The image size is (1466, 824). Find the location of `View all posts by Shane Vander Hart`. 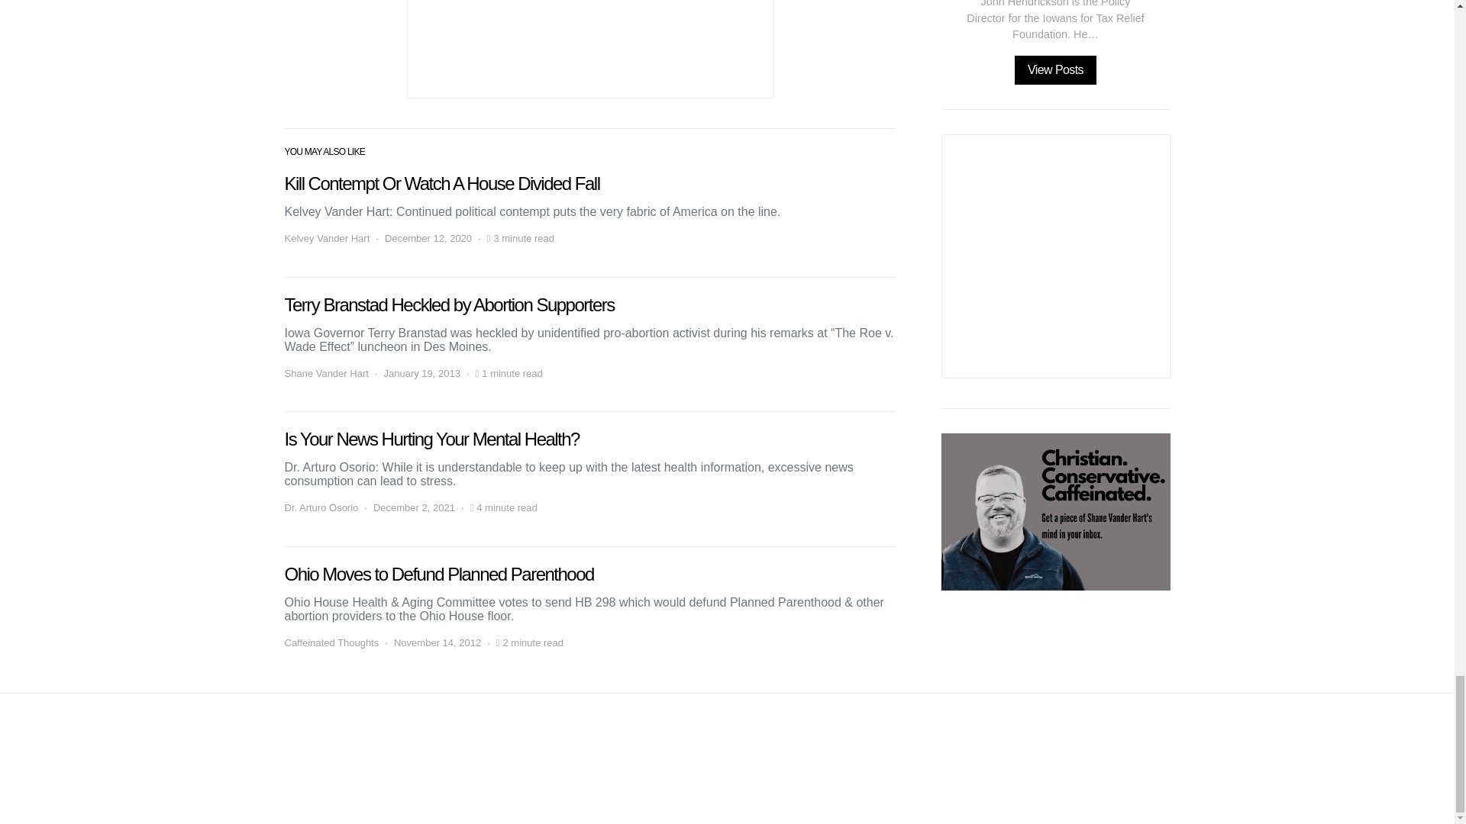

View all posts by Shane Vander Hart is located at coordinates (325, 374).